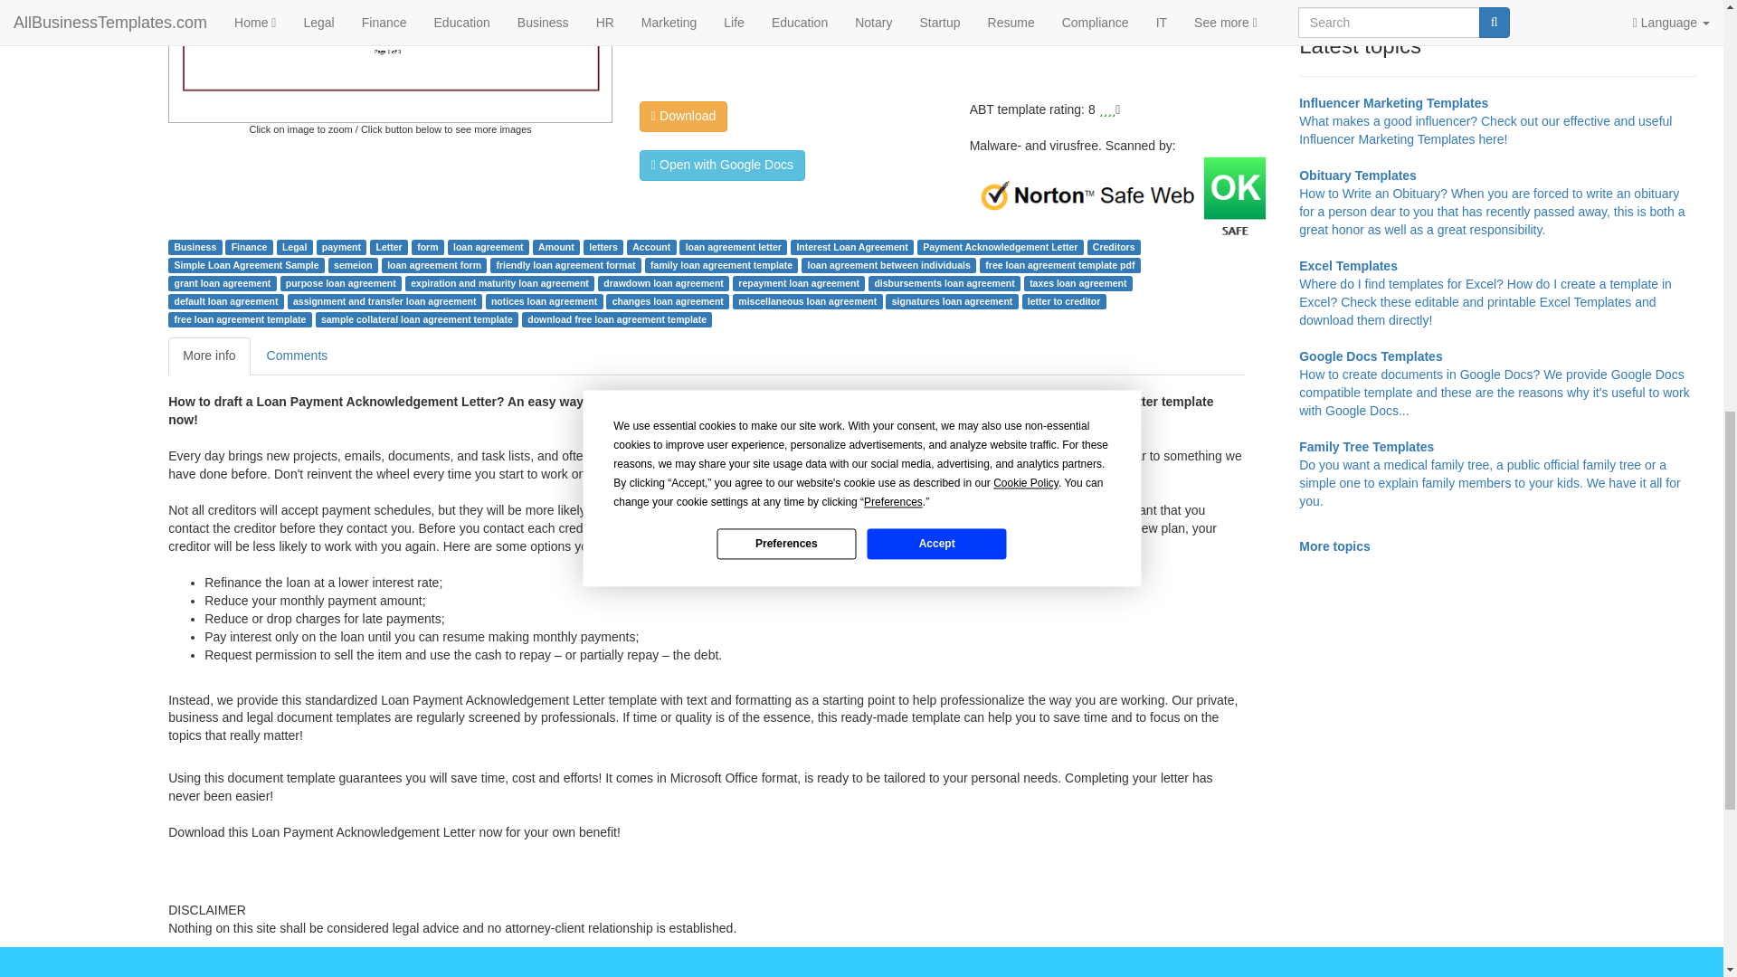 The height and width of the screenshot is (977, 1737). Describe the element at coordinates (195, 246) in the screenshot. I see `Business` at that location.